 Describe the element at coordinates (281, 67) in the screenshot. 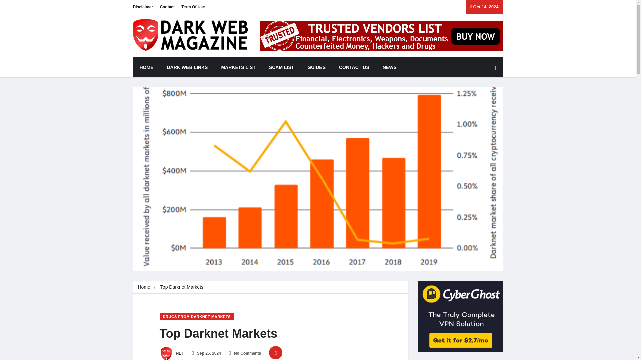

I see `SCAM LIST` at that location.